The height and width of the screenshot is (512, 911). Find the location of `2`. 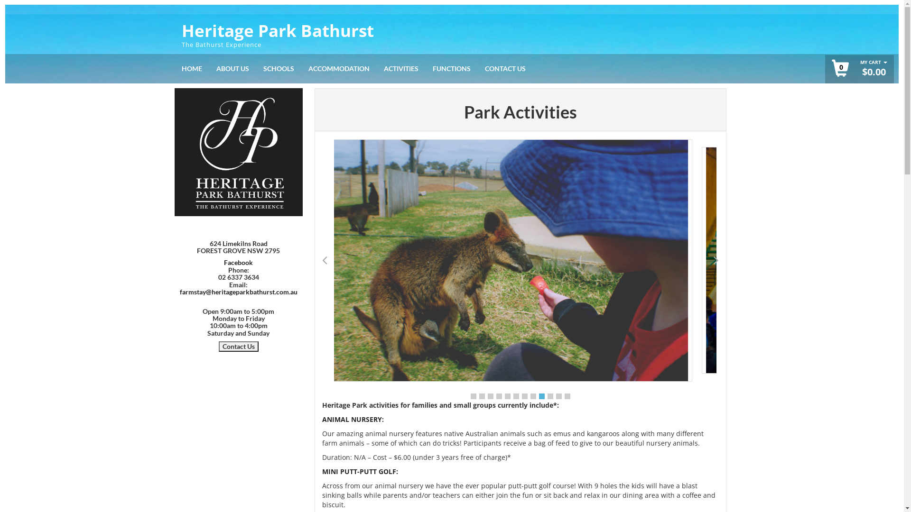

2 is located at coordinates (482, 396).